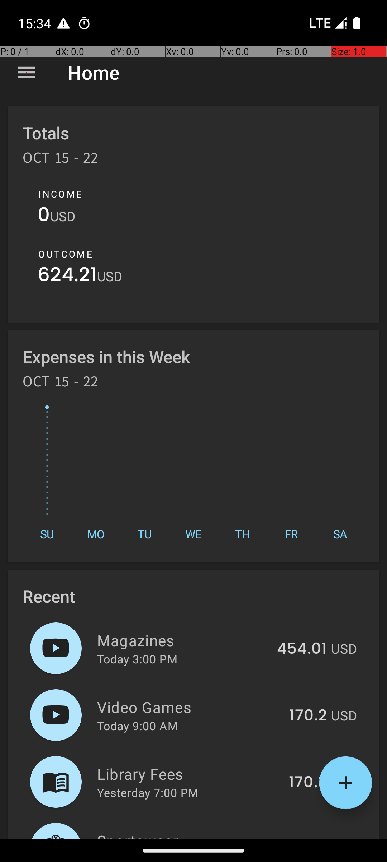 This screenshot has width=387, height=862. Describe the element at coordinates (137, 659) in the screenshot. I see `Today 3:00 PM` at that location.